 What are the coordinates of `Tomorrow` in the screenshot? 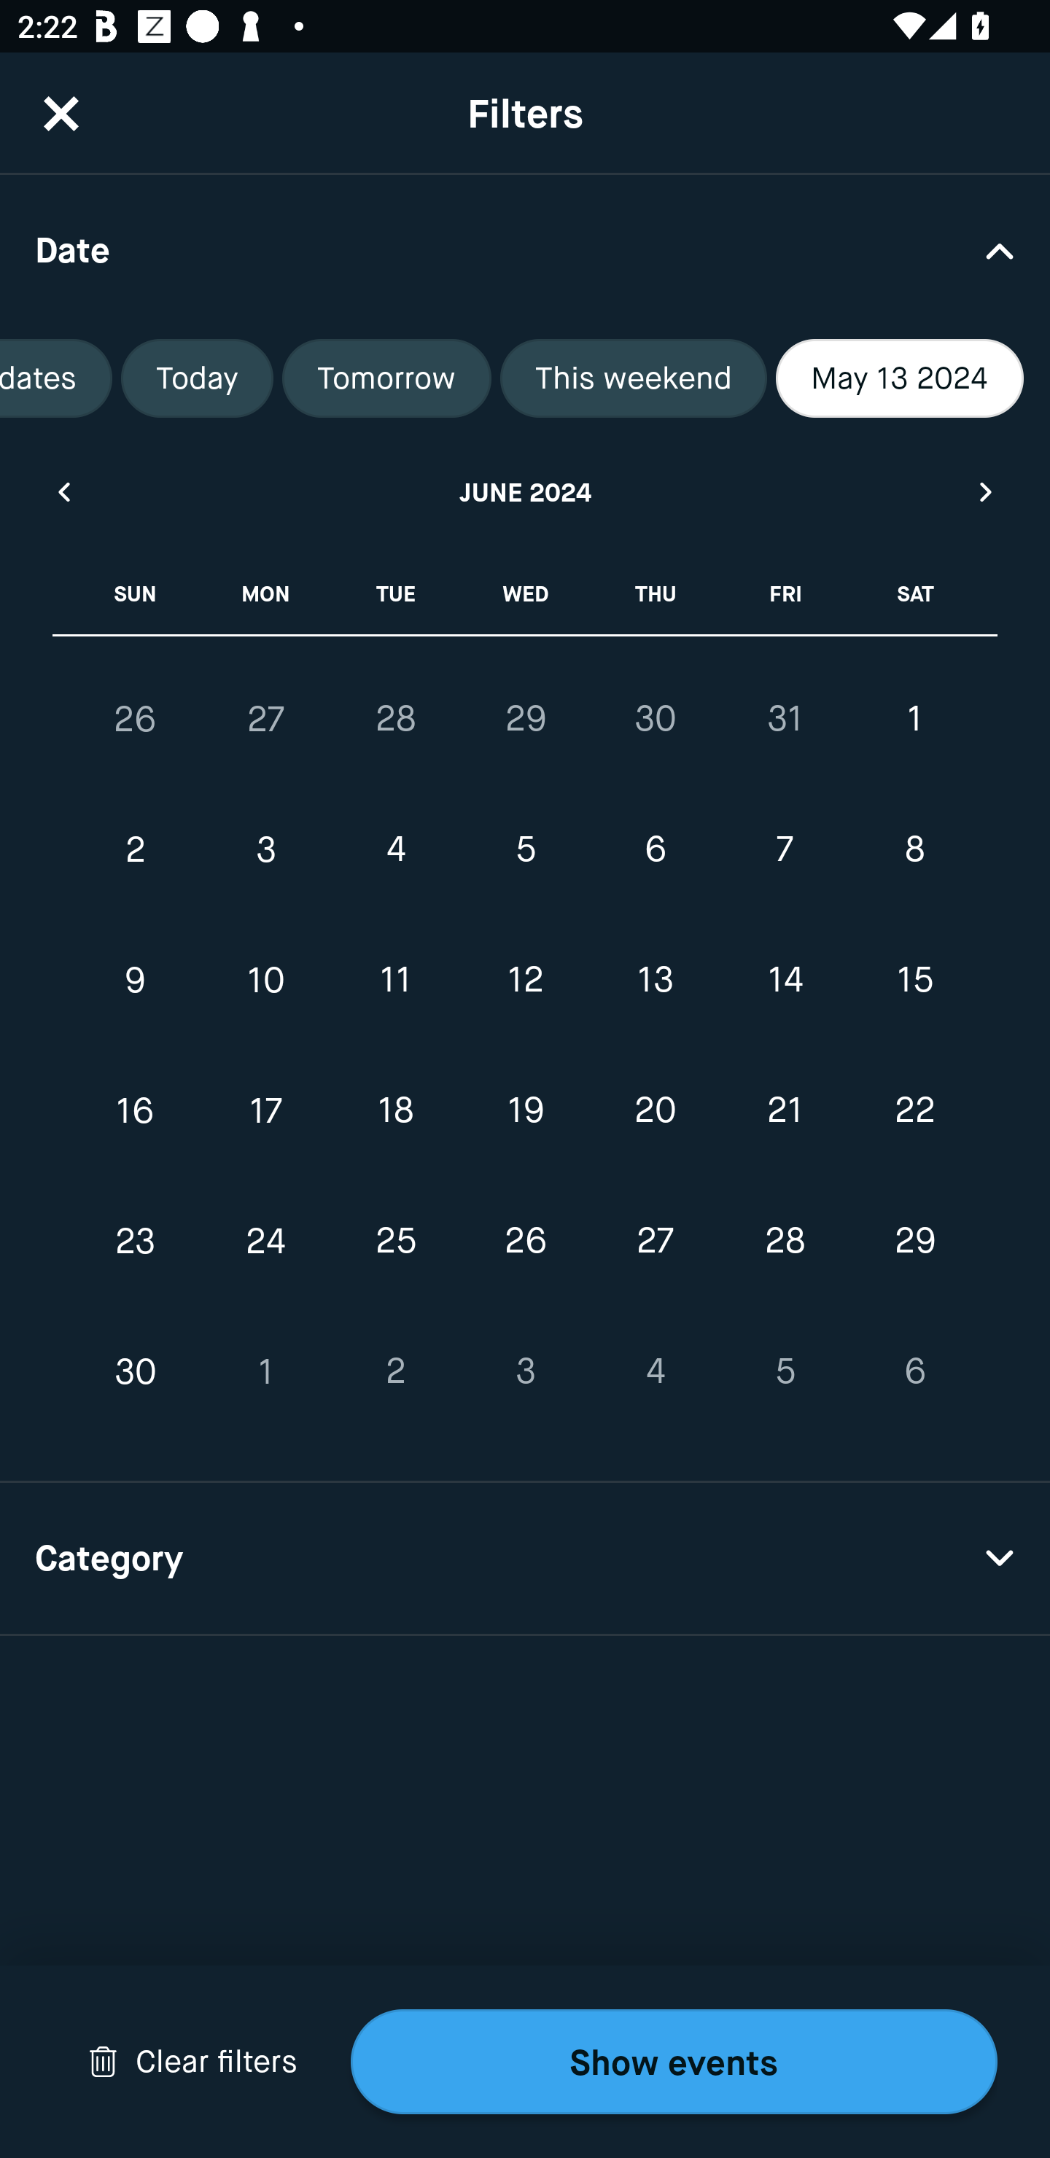 It's located at (386, 378).